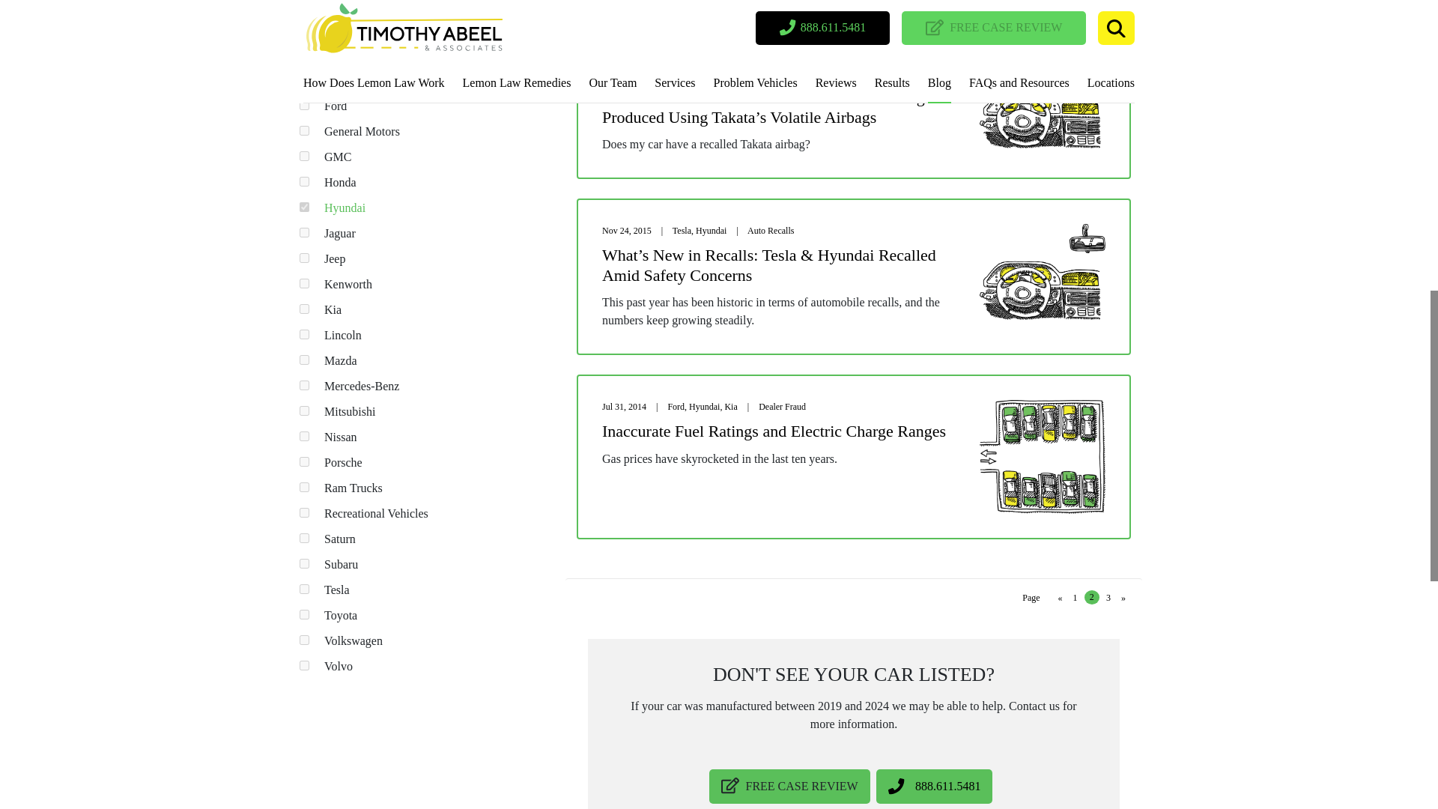  Describe the element at coordinates (304, 54) in the screenshot. I see `352` at that location.